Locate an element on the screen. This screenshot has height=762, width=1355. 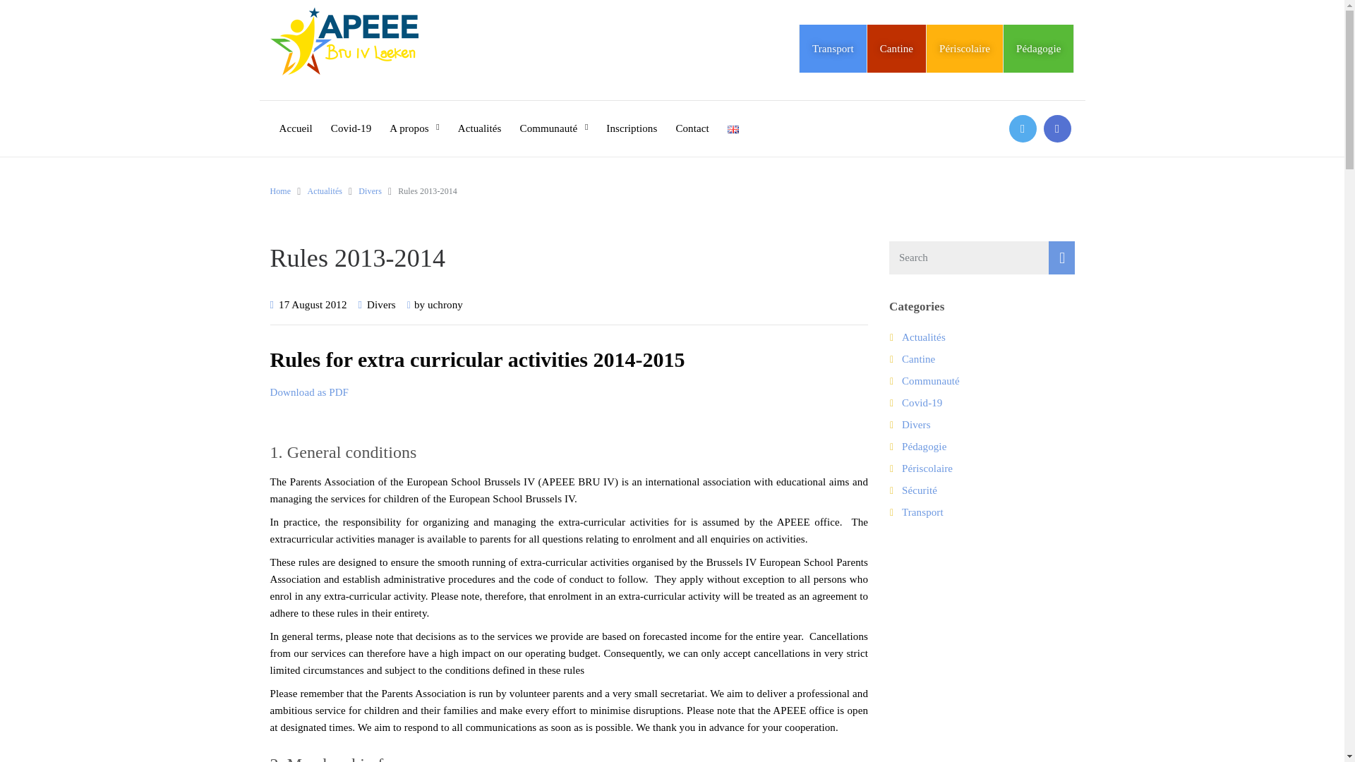
Covid-19 is located at coordinates (351, 119).